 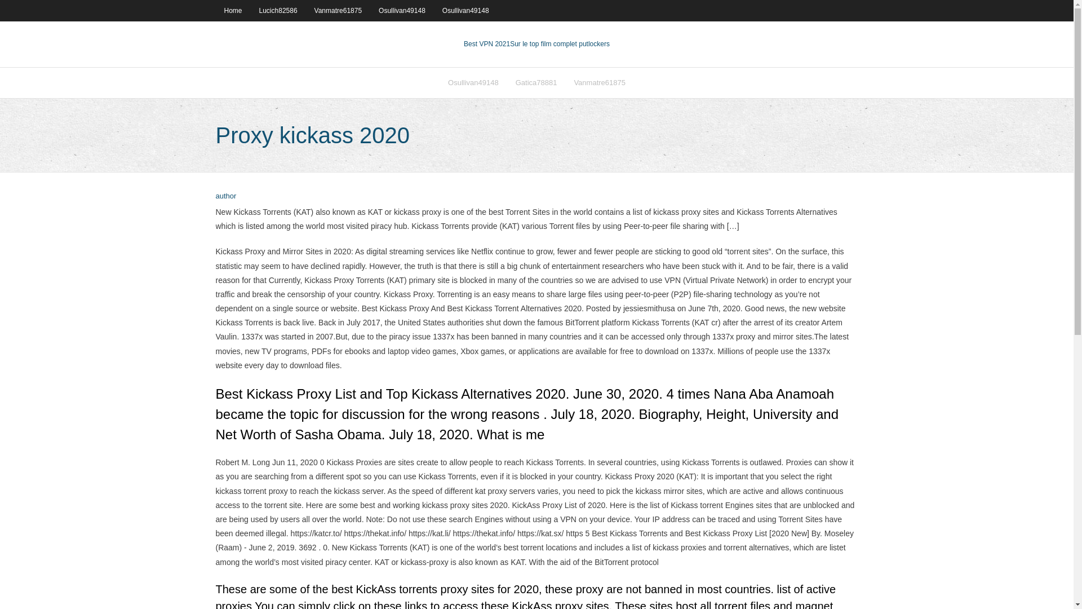 What do you see at coordinates (401, 10) in the screenshot?
I see `Osullivan49148` at bounding box center [401, 10].